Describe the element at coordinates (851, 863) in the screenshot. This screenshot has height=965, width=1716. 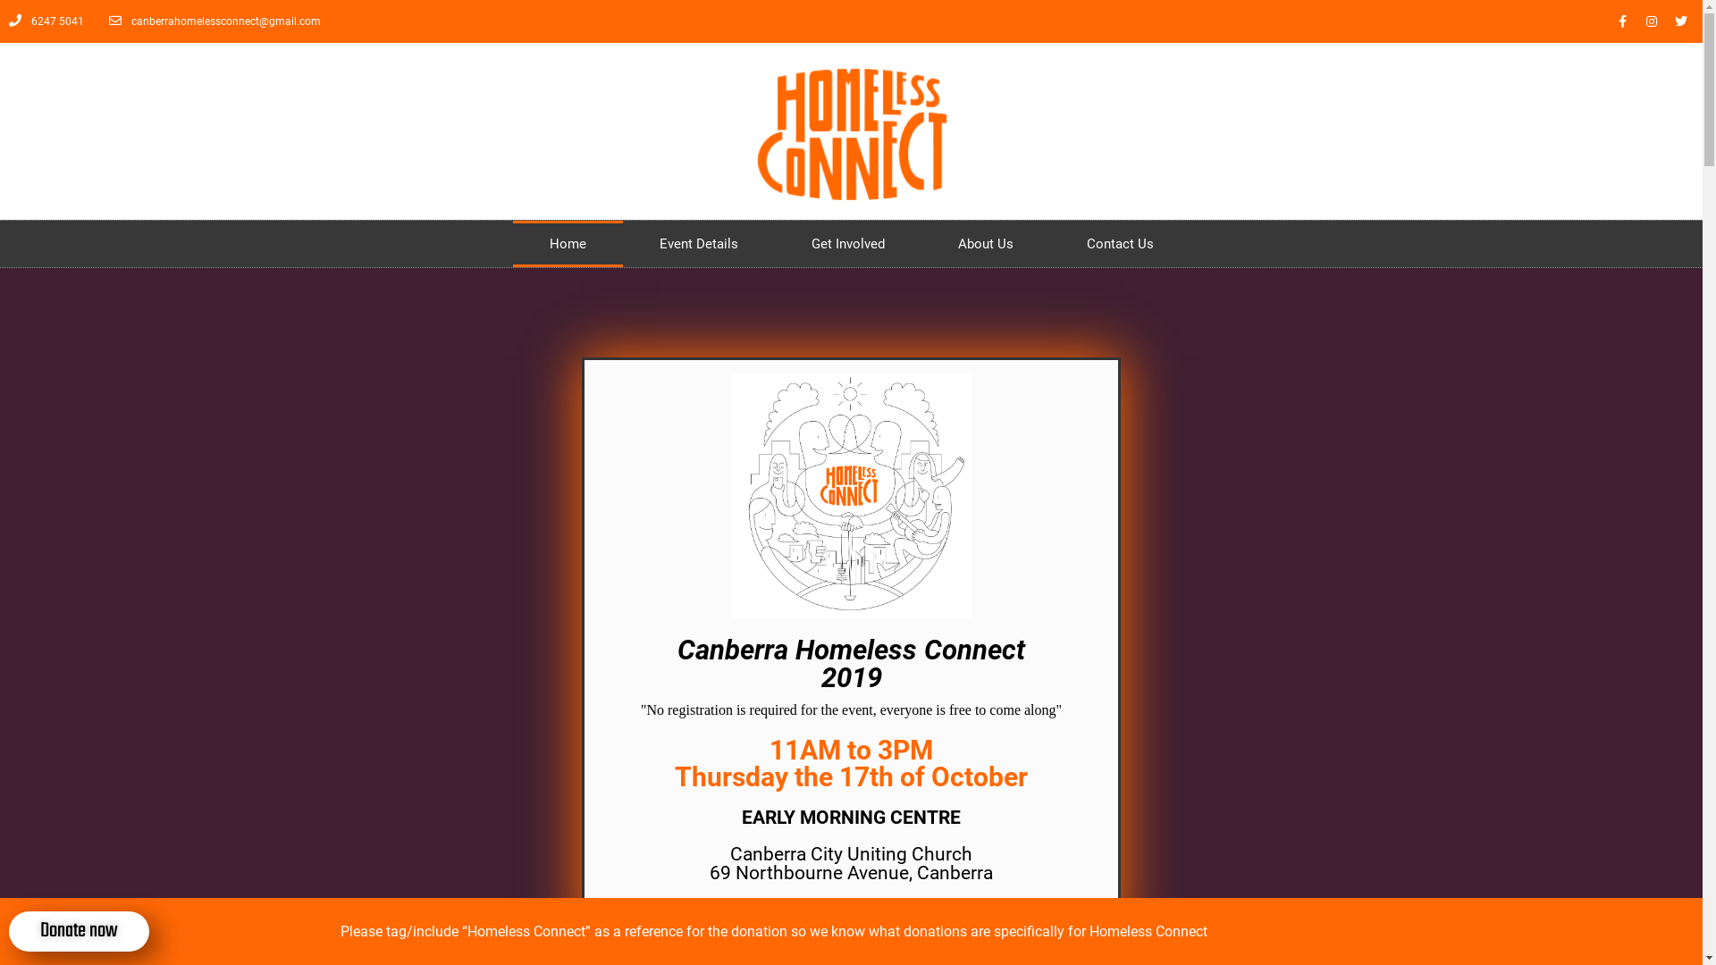
I see `Canberra City Uniting Church
69 Northbourne Avenue, Canberra` at that location.